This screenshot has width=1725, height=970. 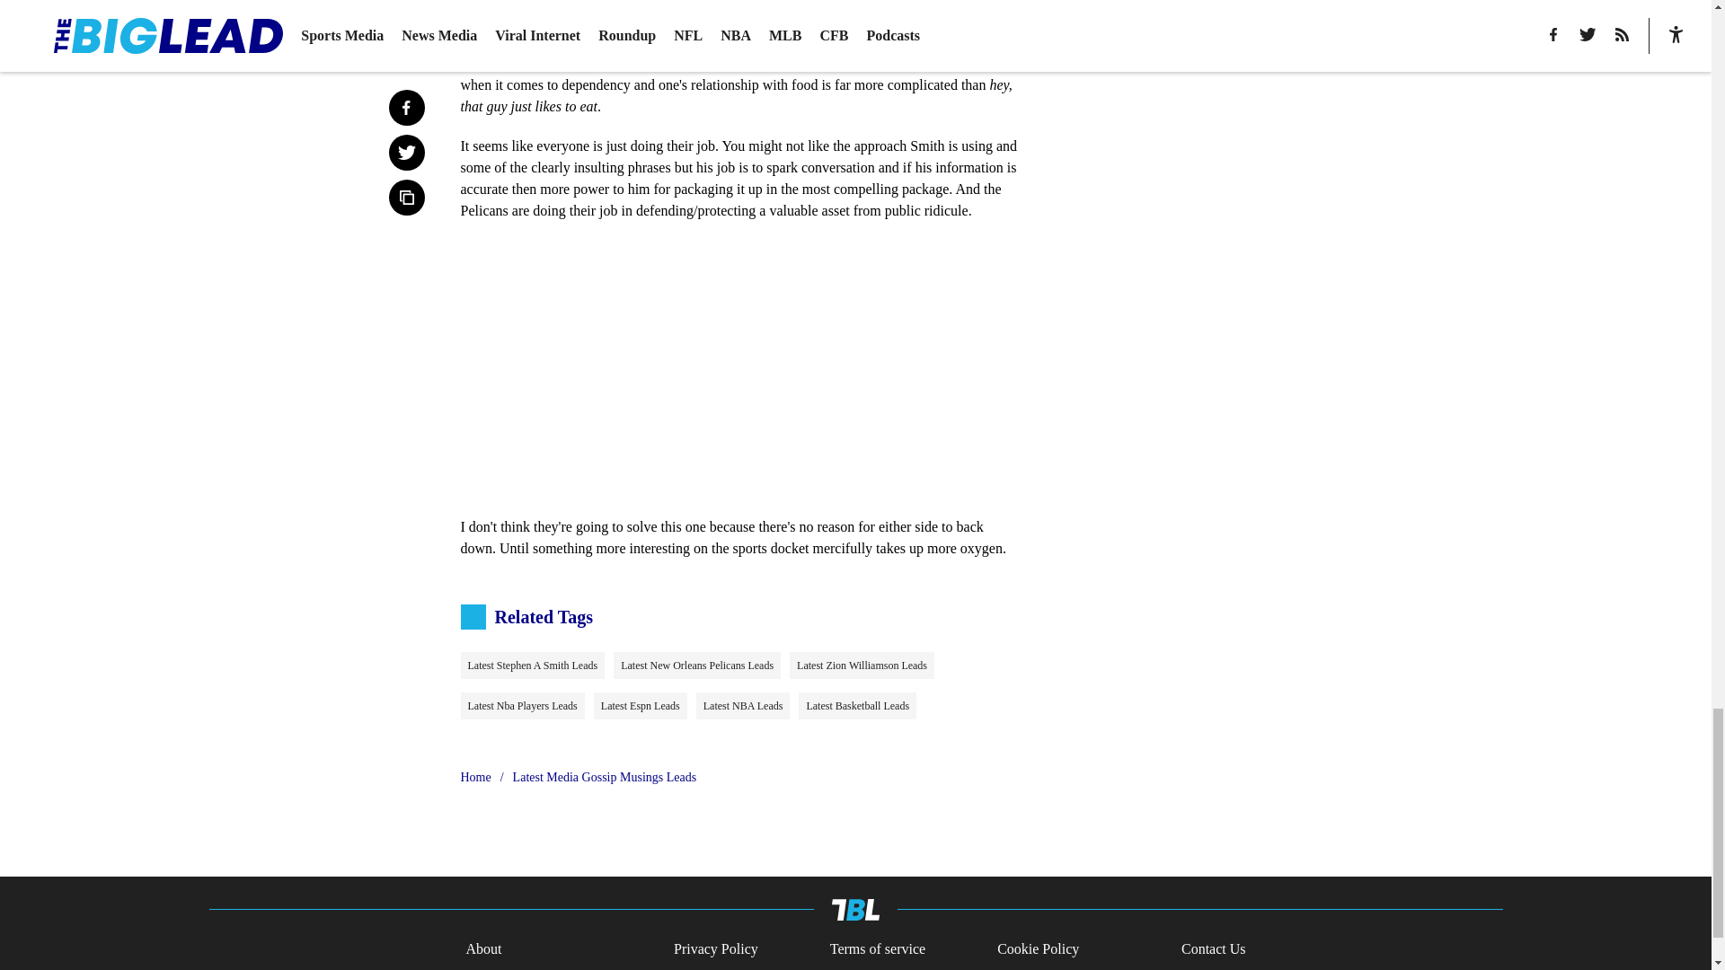 What do you see at coordinates (532, 665) in the screenshot?
I see `Latest Stephen A Smith Leads` at bounding box center [532, 665].